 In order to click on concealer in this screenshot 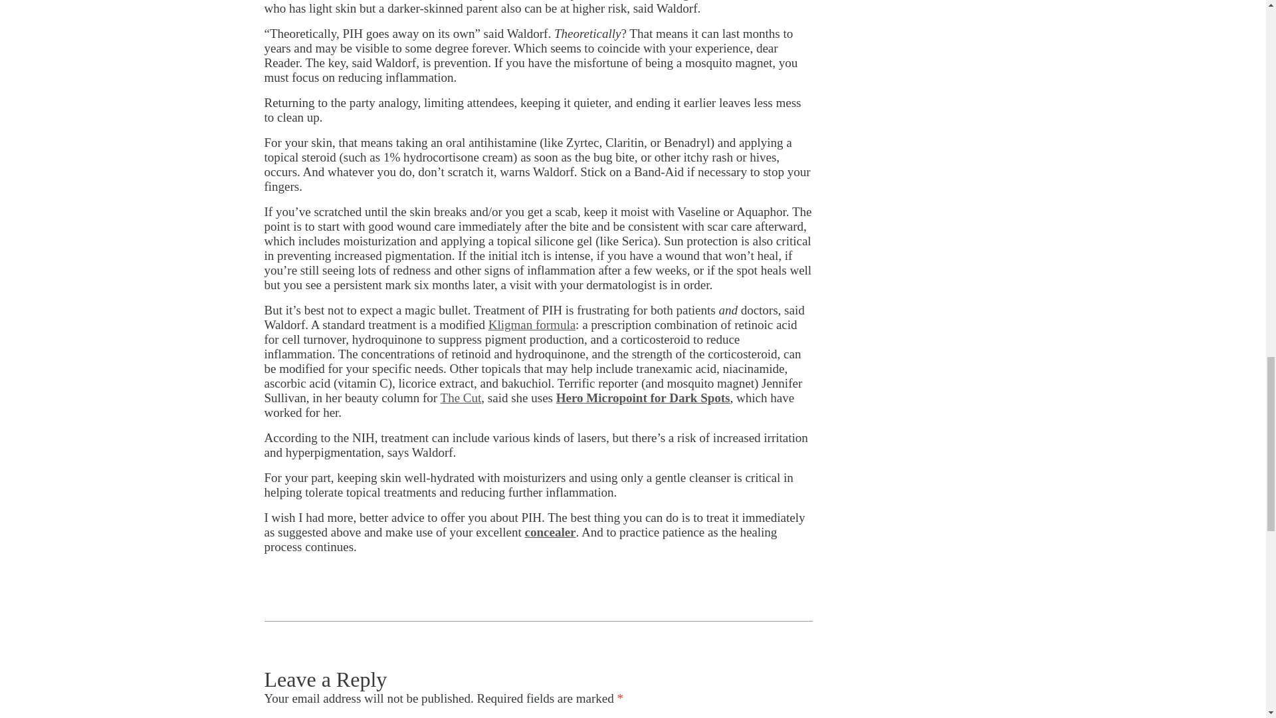, I will do `click(550, 532)`.